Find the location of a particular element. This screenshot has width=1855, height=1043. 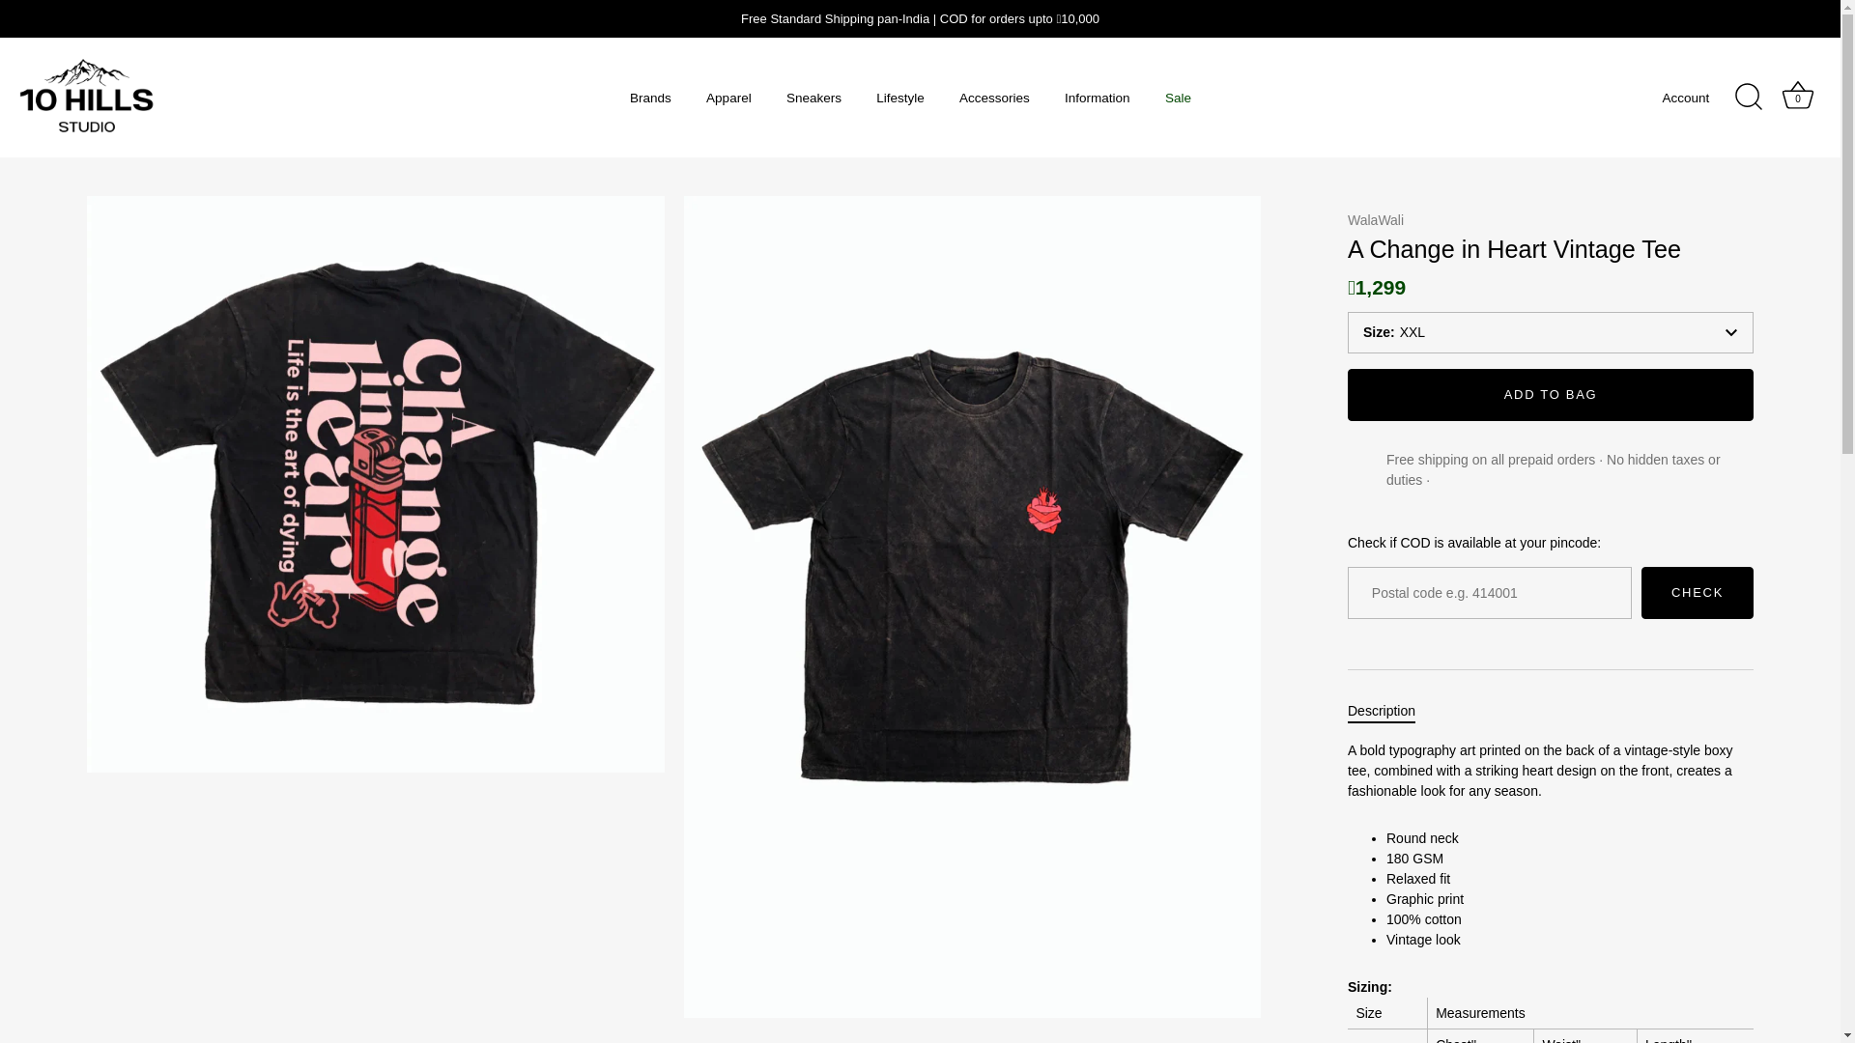

Lifestyle is located at coordinates (900, 99).